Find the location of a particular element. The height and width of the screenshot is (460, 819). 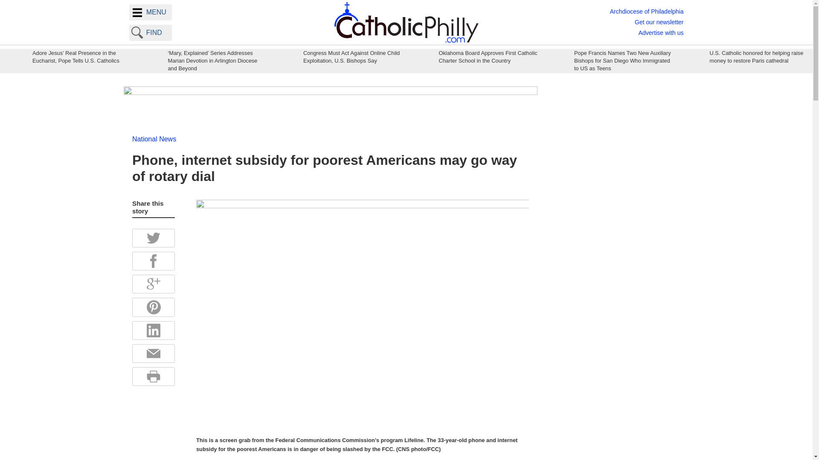

Open navigation is located at coordinates (150, 12).